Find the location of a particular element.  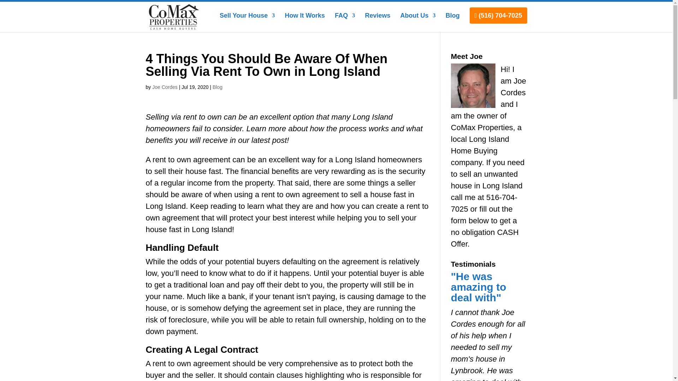

How It Works is located at coordinates (304, 22).